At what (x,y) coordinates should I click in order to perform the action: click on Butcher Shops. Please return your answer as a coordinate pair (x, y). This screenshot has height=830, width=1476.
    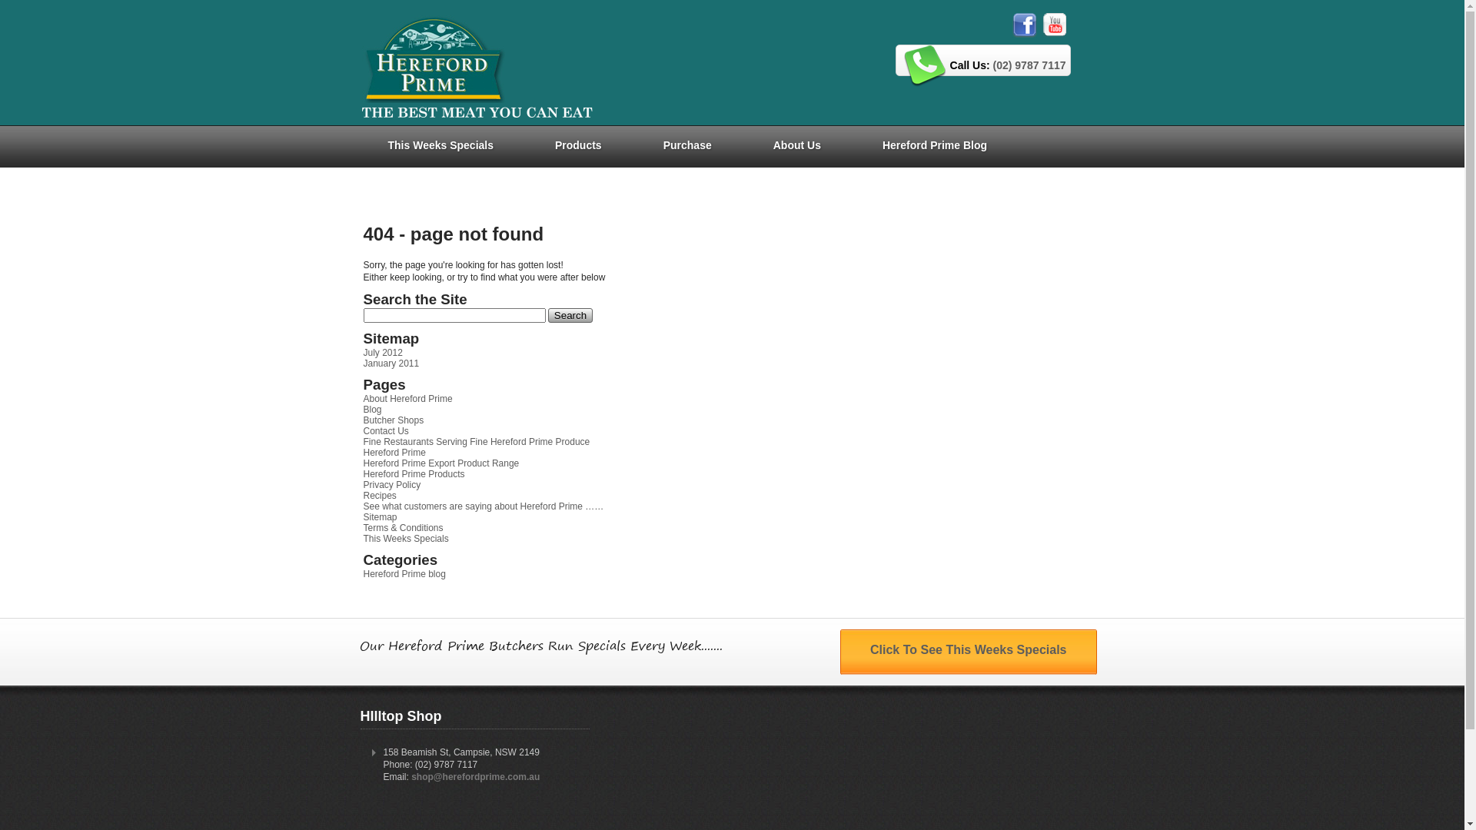
    Looking at the image, I should click on (394, 420).